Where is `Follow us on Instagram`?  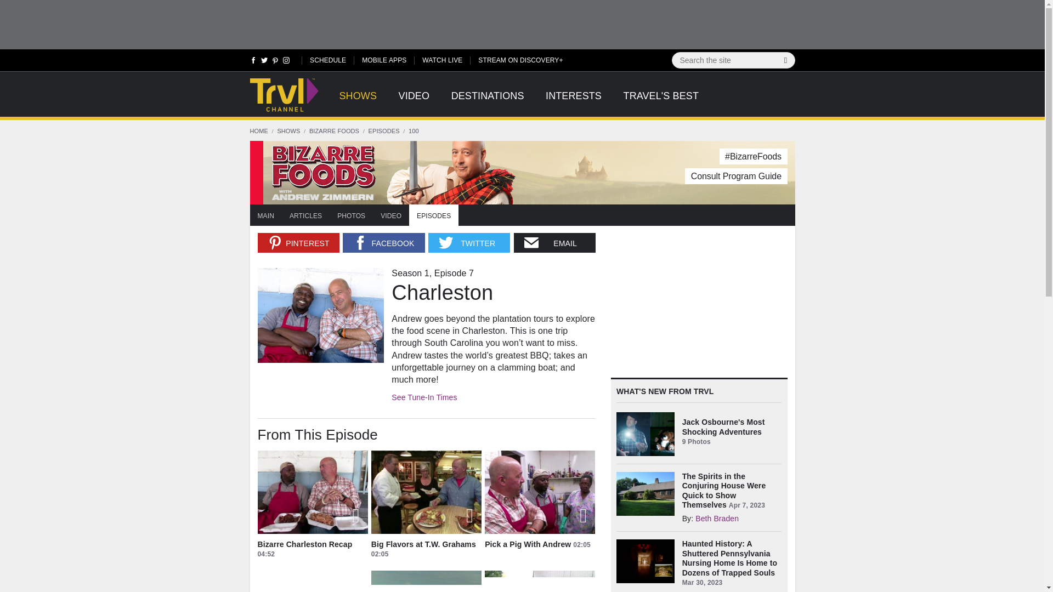 Follow us on Instagram is located at coordinates (285, 62).